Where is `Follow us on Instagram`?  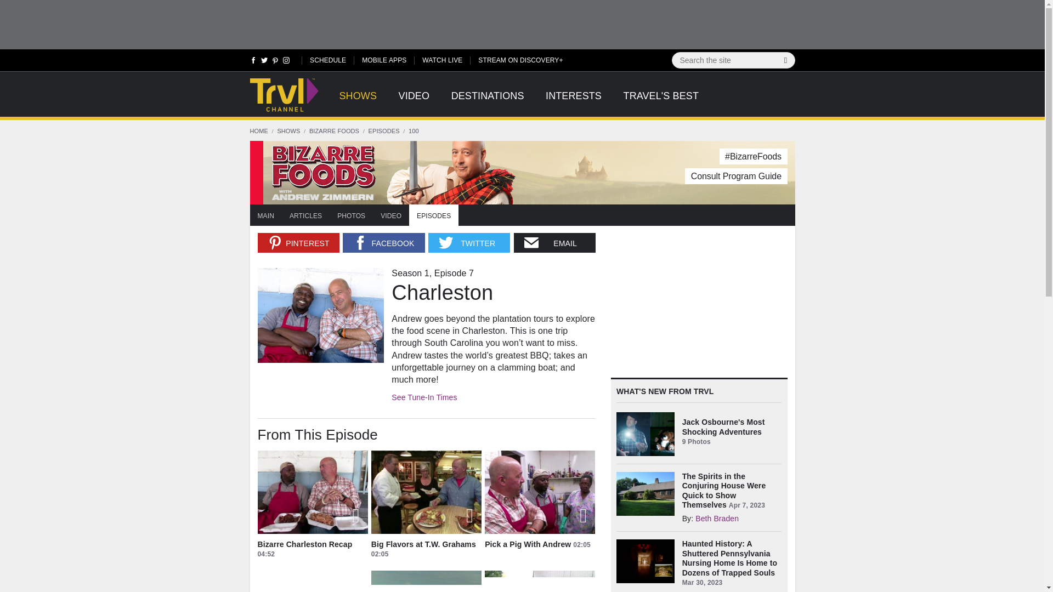 Follow us on Instagram is located at coordinates (285, 62).